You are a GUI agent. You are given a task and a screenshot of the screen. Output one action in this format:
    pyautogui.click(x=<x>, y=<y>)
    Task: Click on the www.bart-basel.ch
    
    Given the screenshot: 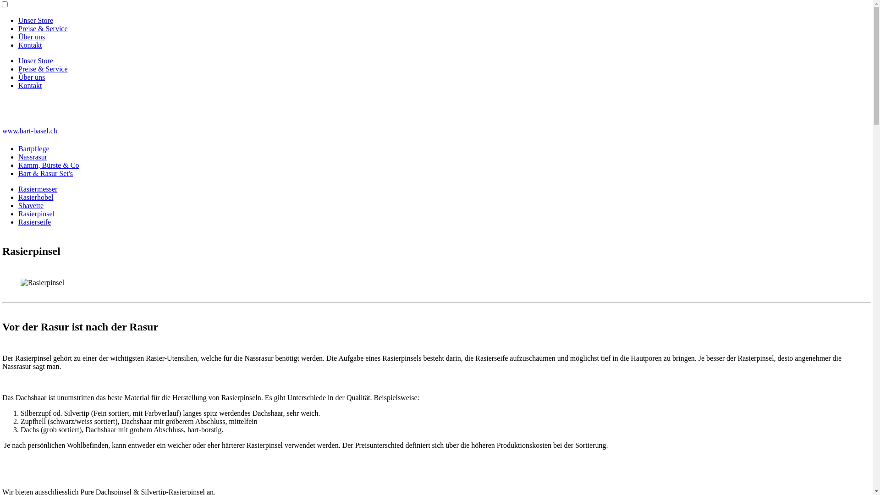 What is the action you would take?
    pyautogui.click(x=30, y=131)
    